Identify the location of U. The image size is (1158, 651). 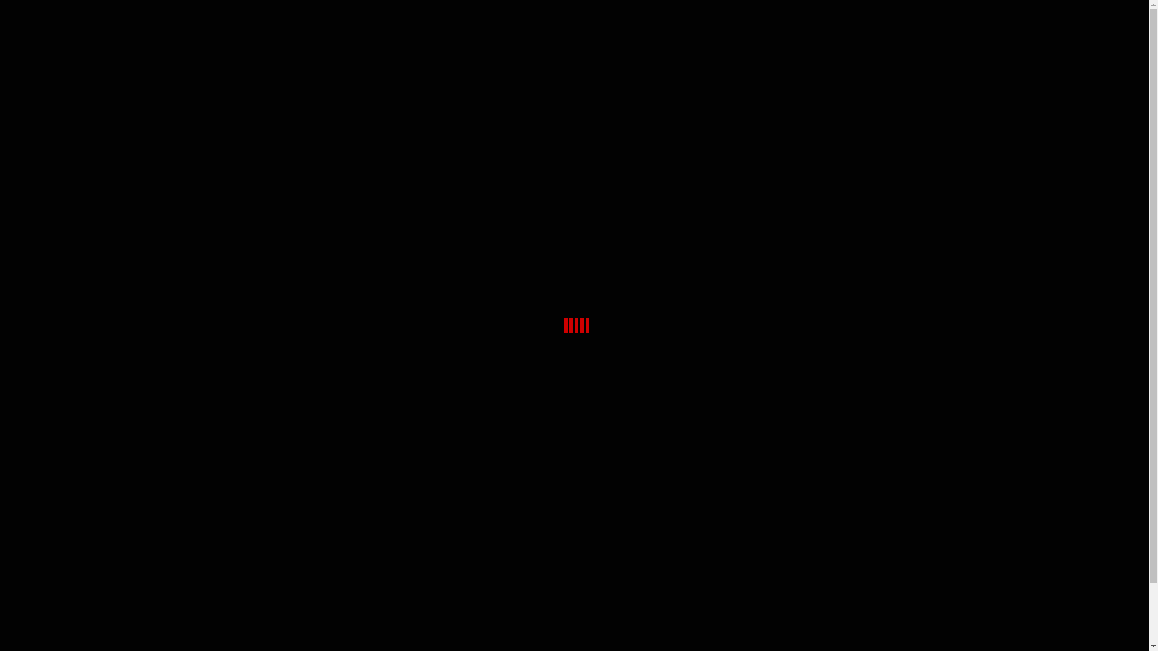
(875, 322).